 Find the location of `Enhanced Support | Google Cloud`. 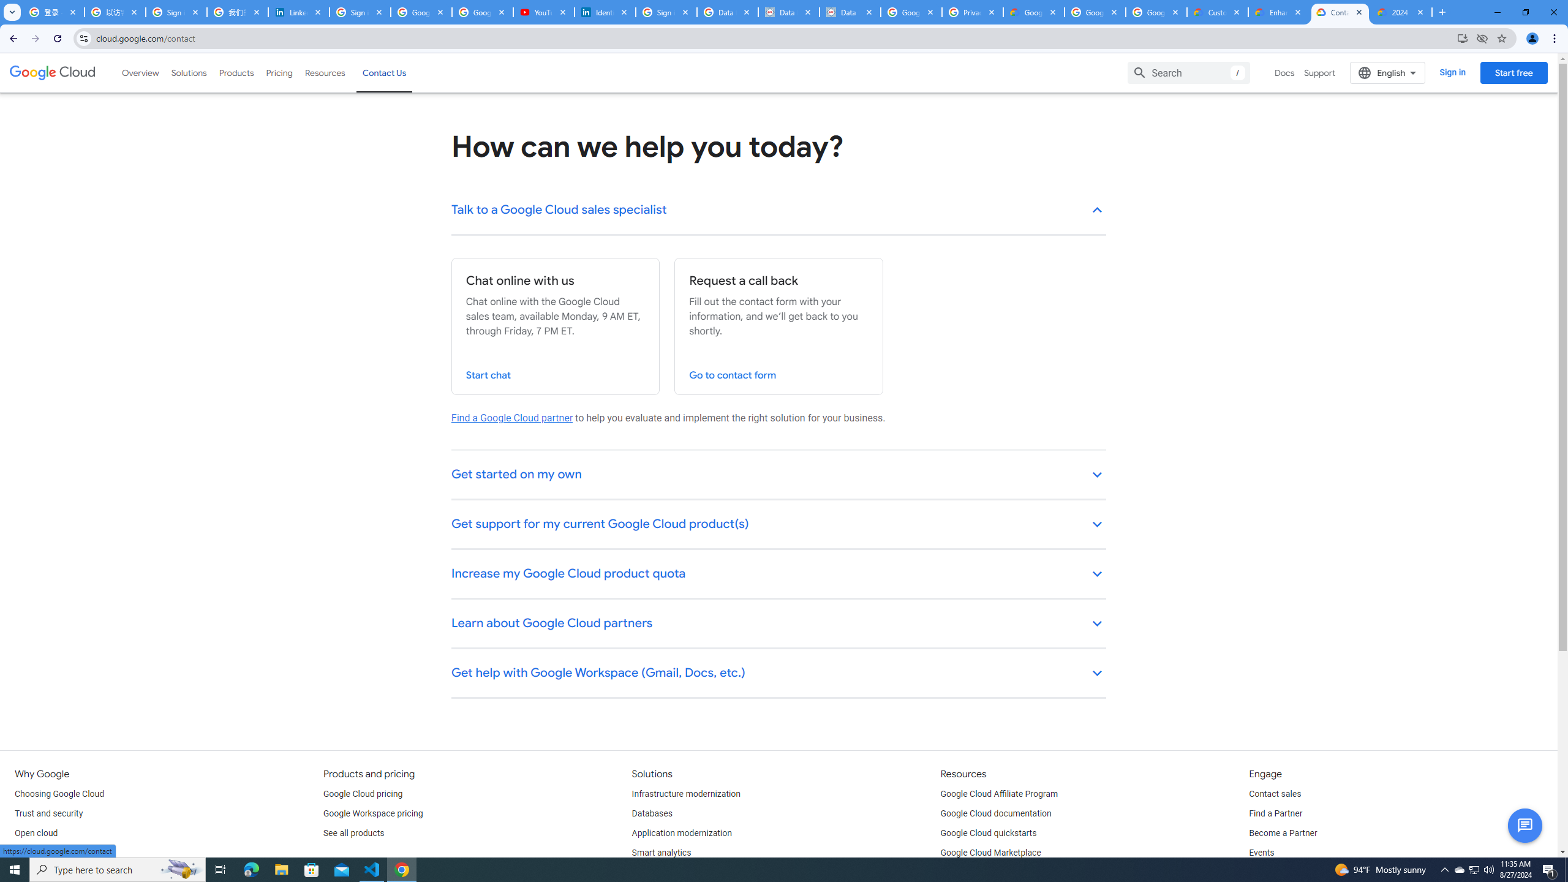

Enhanced Support | Google Cloud is located at coordinates (1279, 12).